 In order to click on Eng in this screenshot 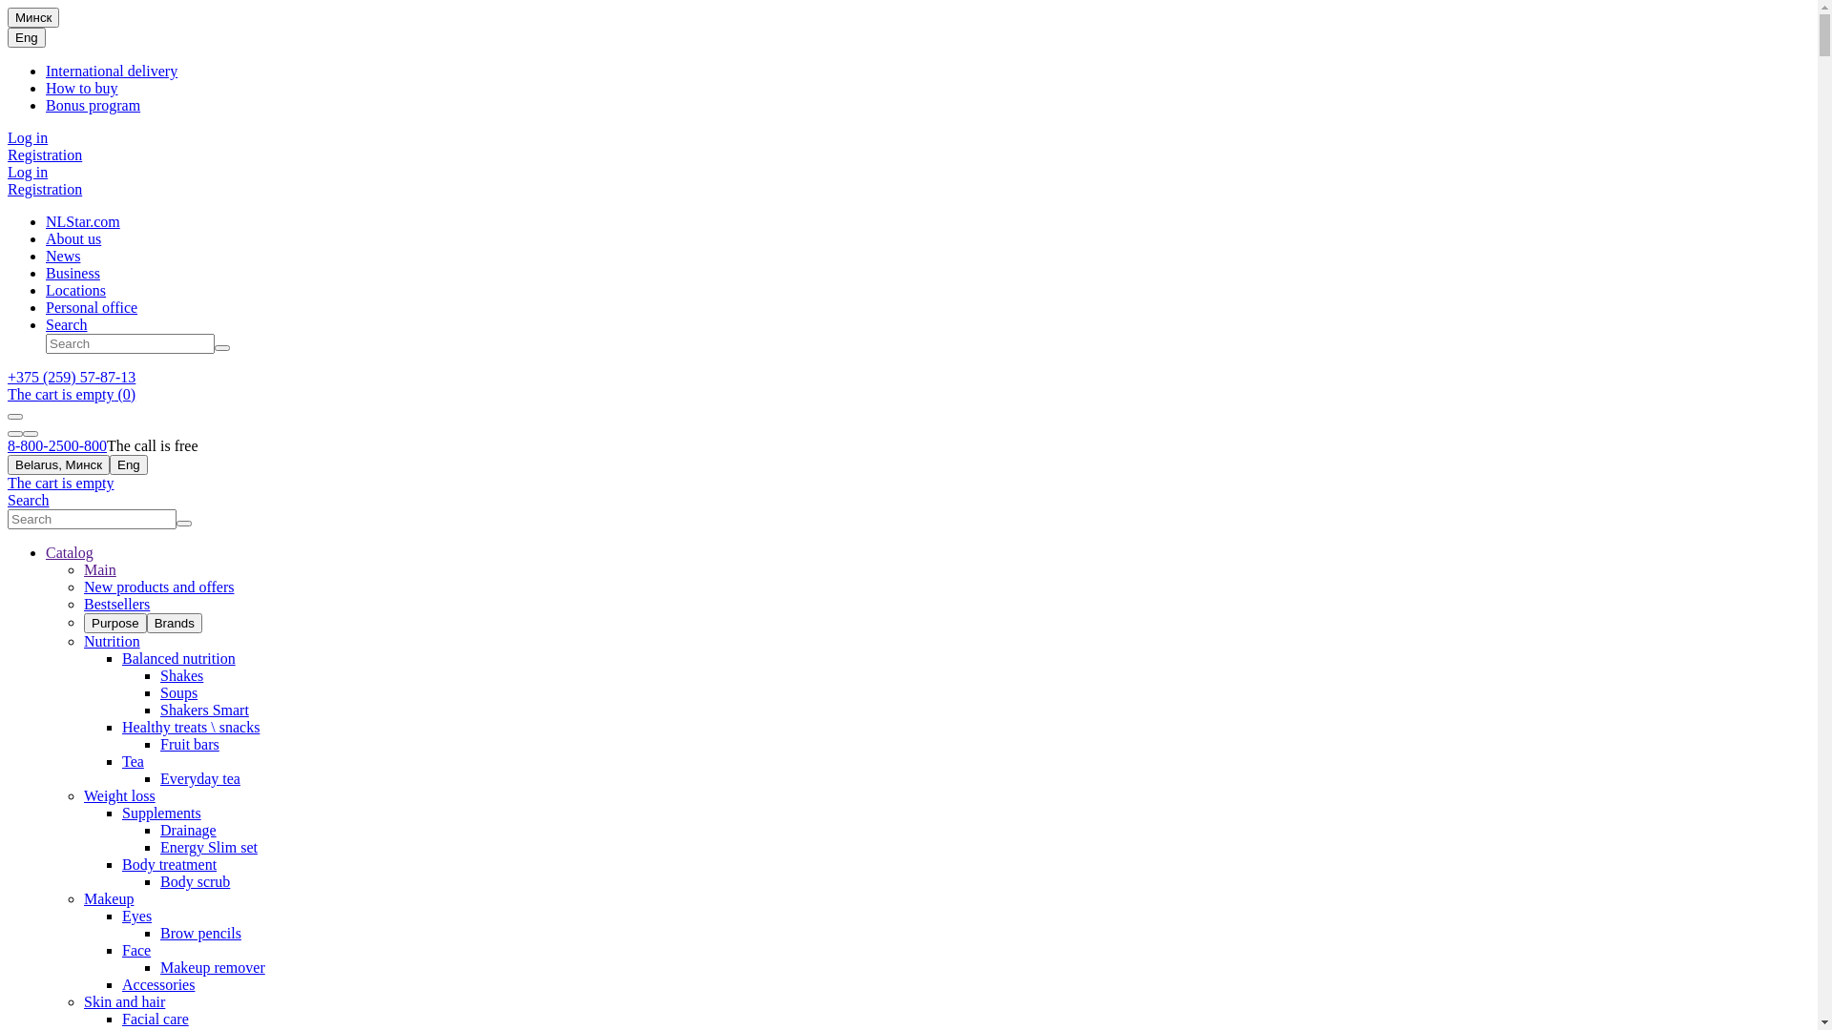, I will do `click(27, 38)`.